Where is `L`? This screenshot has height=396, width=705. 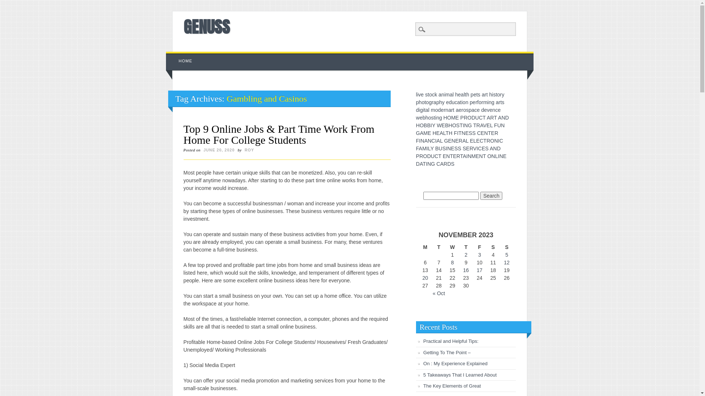 L is located at coordinates (429, 148).